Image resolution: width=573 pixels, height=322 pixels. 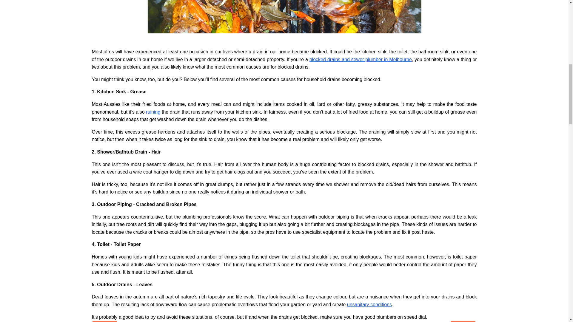 What do you see at coordinates (361, 60) in the screenshot?
I see `blocked drains and sewer plumber in Melbourne` at bounding box center [361, 60].